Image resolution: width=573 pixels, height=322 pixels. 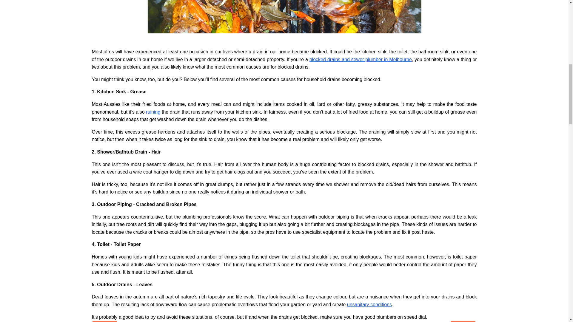 What do you see at coordinates (361, 60) in the screenshot?
I see `blocked drains and sewer plumber in Melbourne` at bounding box center [361, 60].